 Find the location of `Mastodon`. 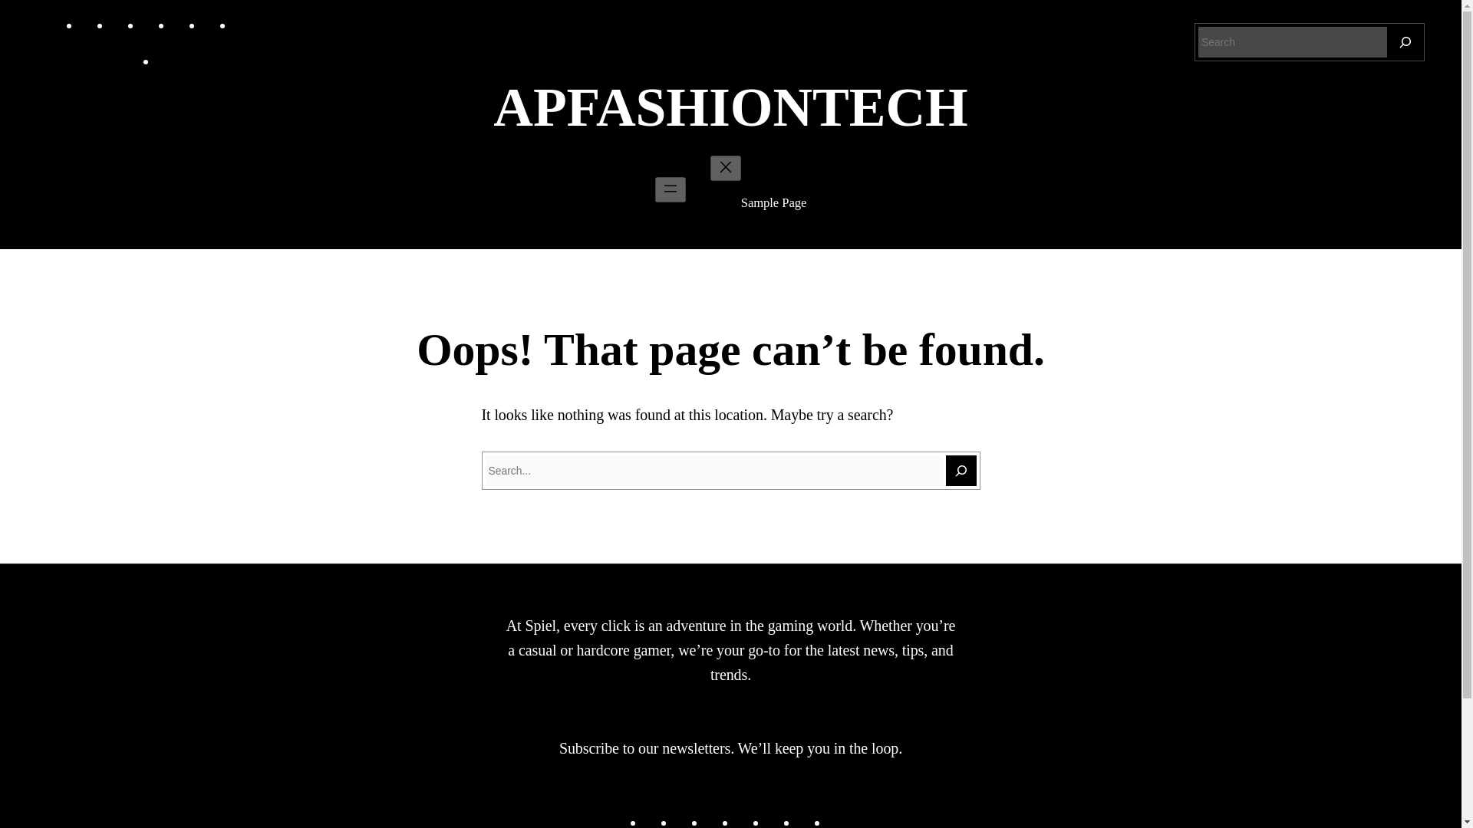

Mastodon is located at coordinates (746, 820).